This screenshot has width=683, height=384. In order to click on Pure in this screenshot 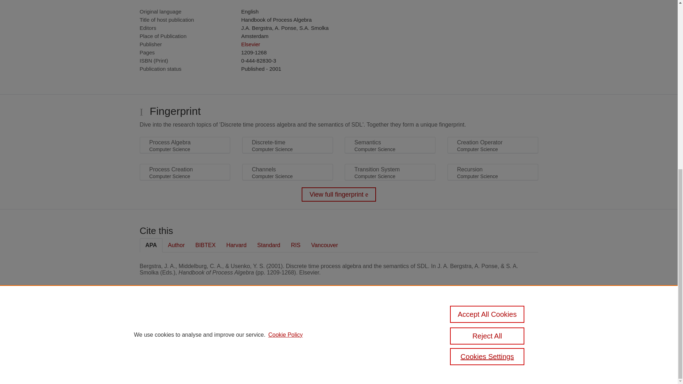, I will do `click(170, 322)`.